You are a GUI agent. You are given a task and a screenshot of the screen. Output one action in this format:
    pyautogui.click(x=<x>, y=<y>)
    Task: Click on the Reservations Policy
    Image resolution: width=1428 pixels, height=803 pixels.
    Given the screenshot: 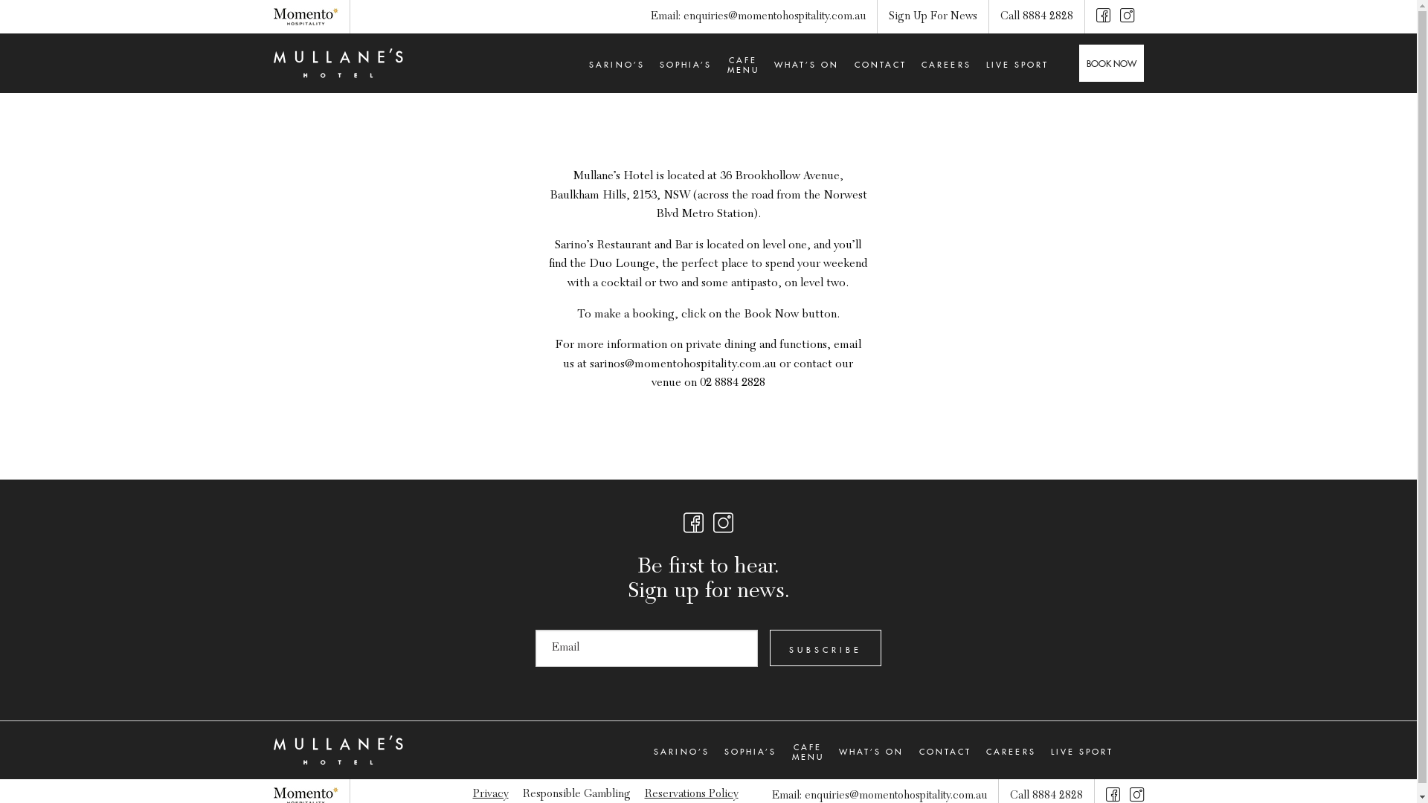 What is the action you would take?
    pyautogui.click(x=691, y=794)
    